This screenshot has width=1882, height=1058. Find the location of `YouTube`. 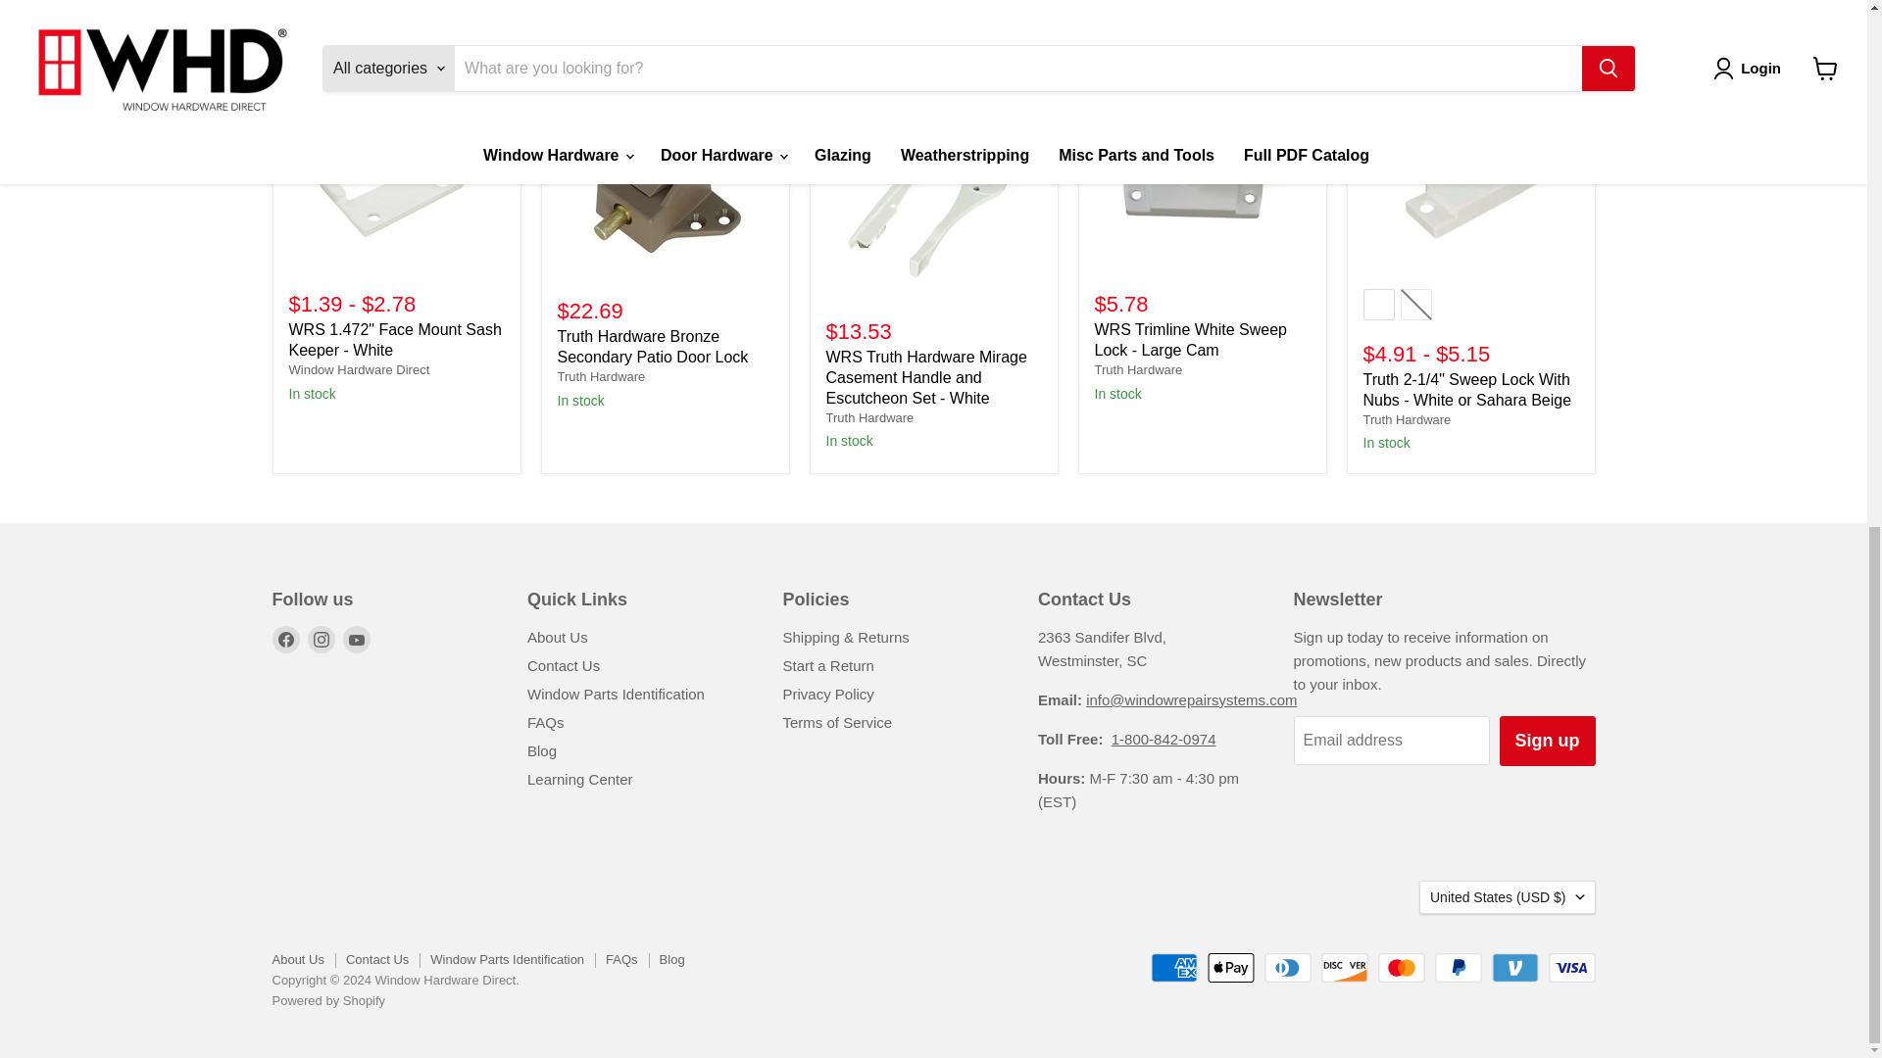

YouTube is located at coordinates (357, 640).